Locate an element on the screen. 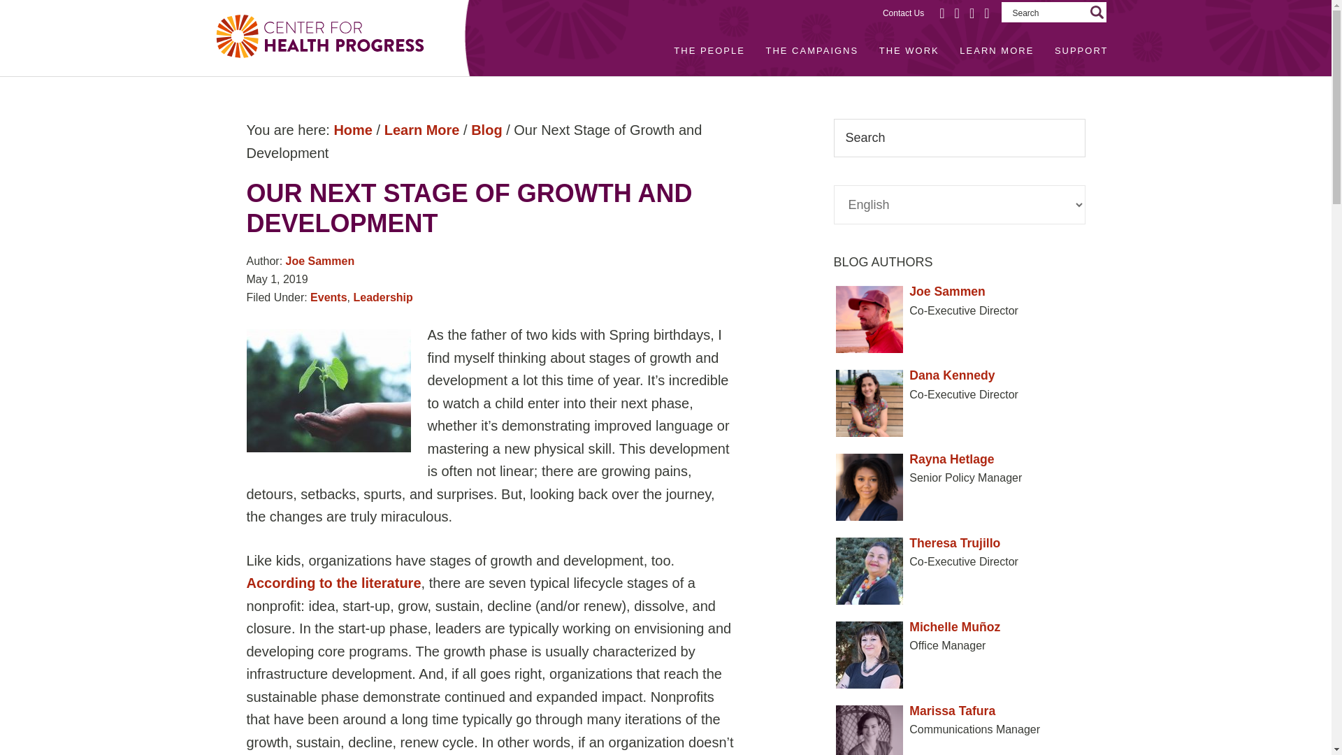  Leadership is located at coordinates (382, 297).